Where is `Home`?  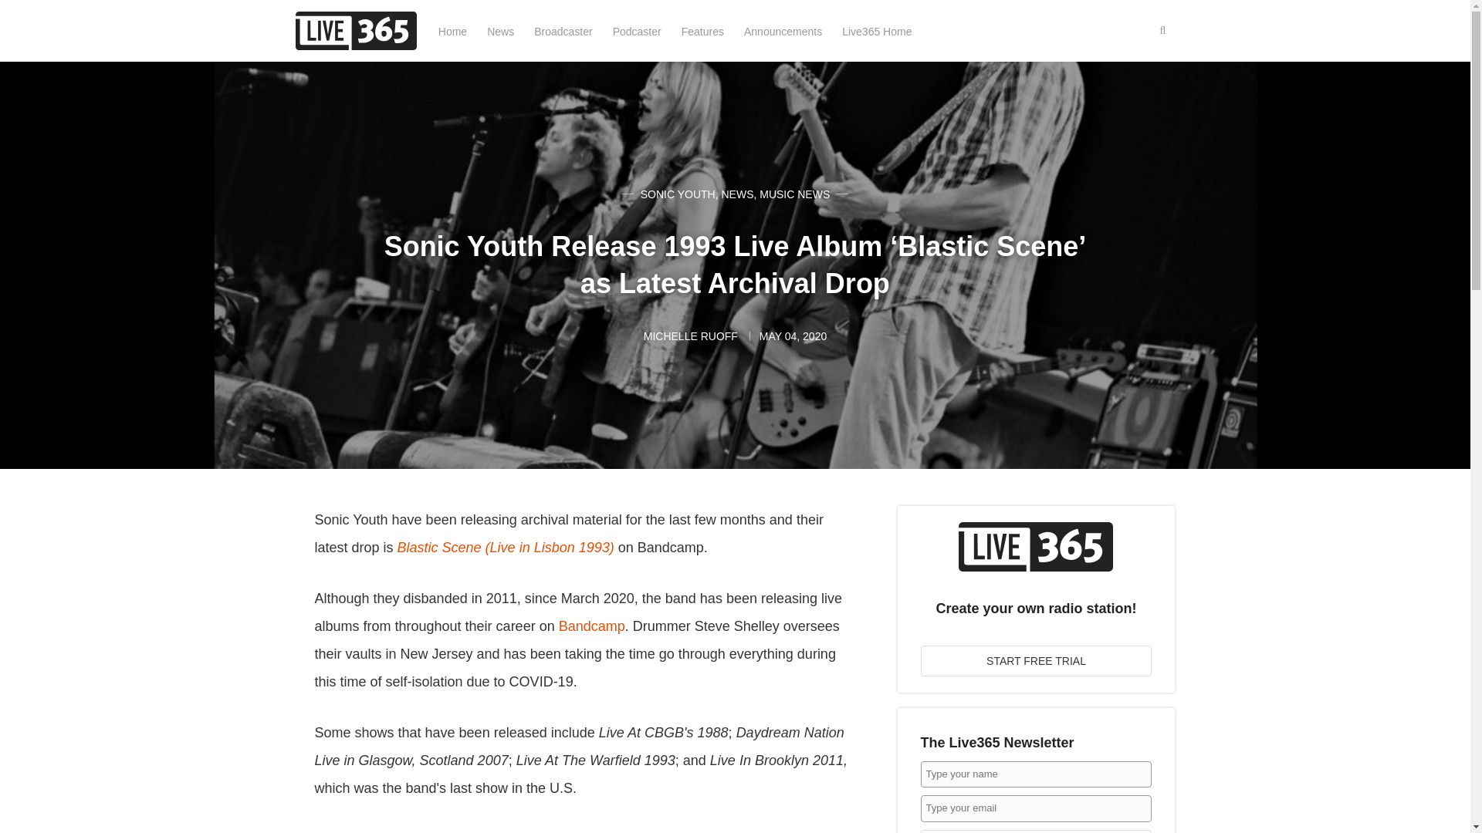
Home is located at coordinates (452, 31).